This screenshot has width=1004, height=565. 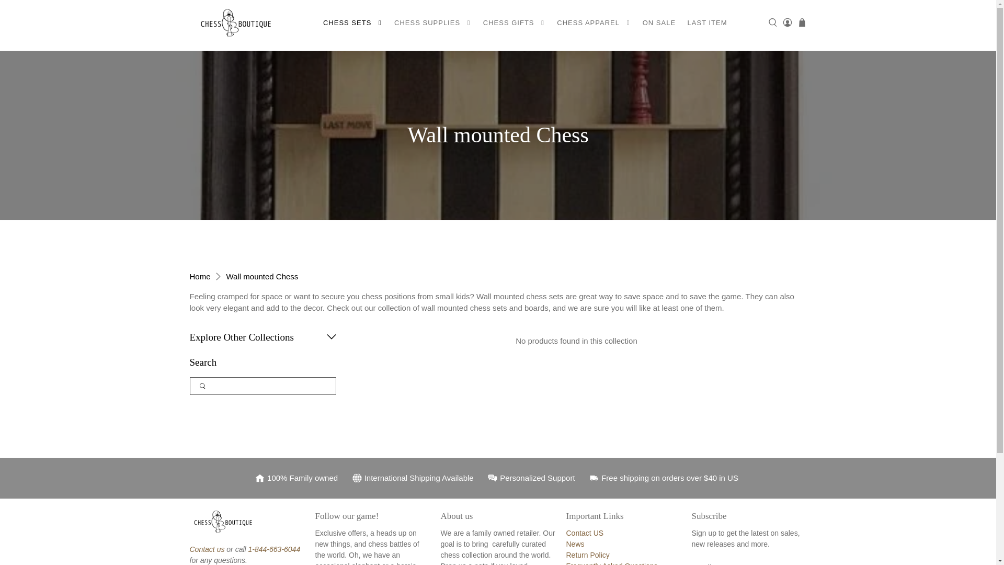 I want to click on CHESS SUPPLIES, so click(x=433, y=23).